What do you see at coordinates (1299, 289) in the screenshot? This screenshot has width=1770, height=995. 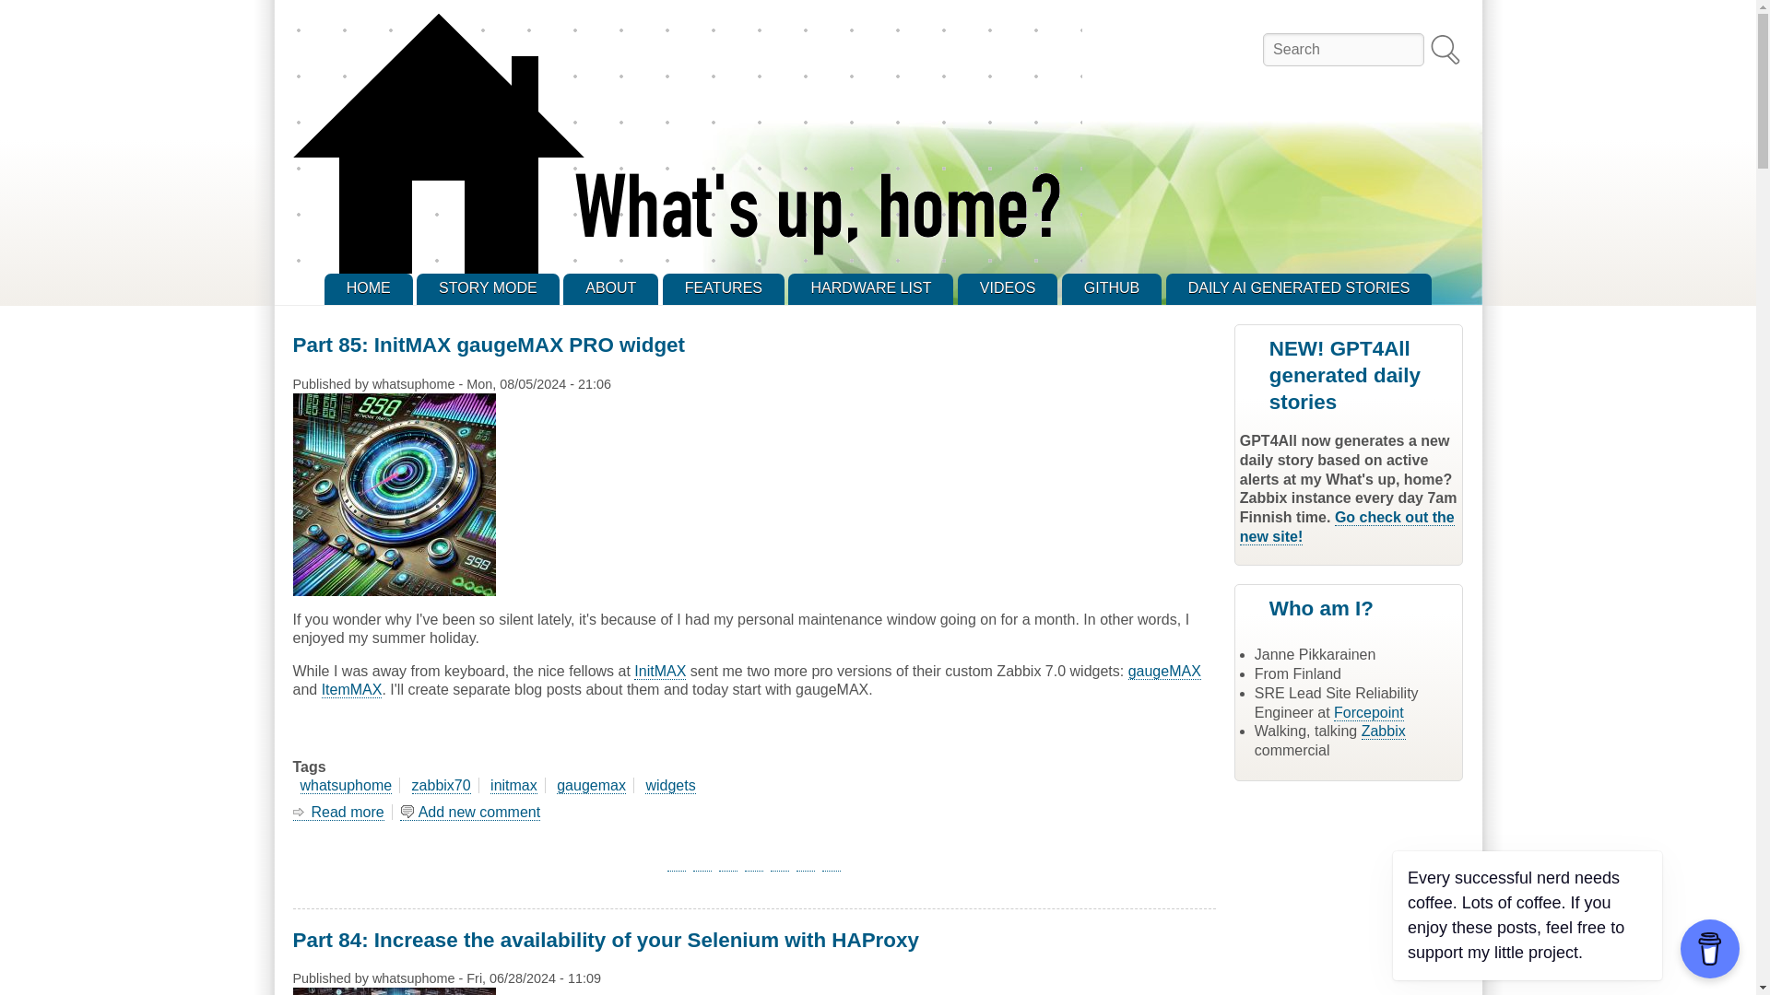 I see `DAILY AI GENERATED STORIES` at bounding box center [1299, 289].